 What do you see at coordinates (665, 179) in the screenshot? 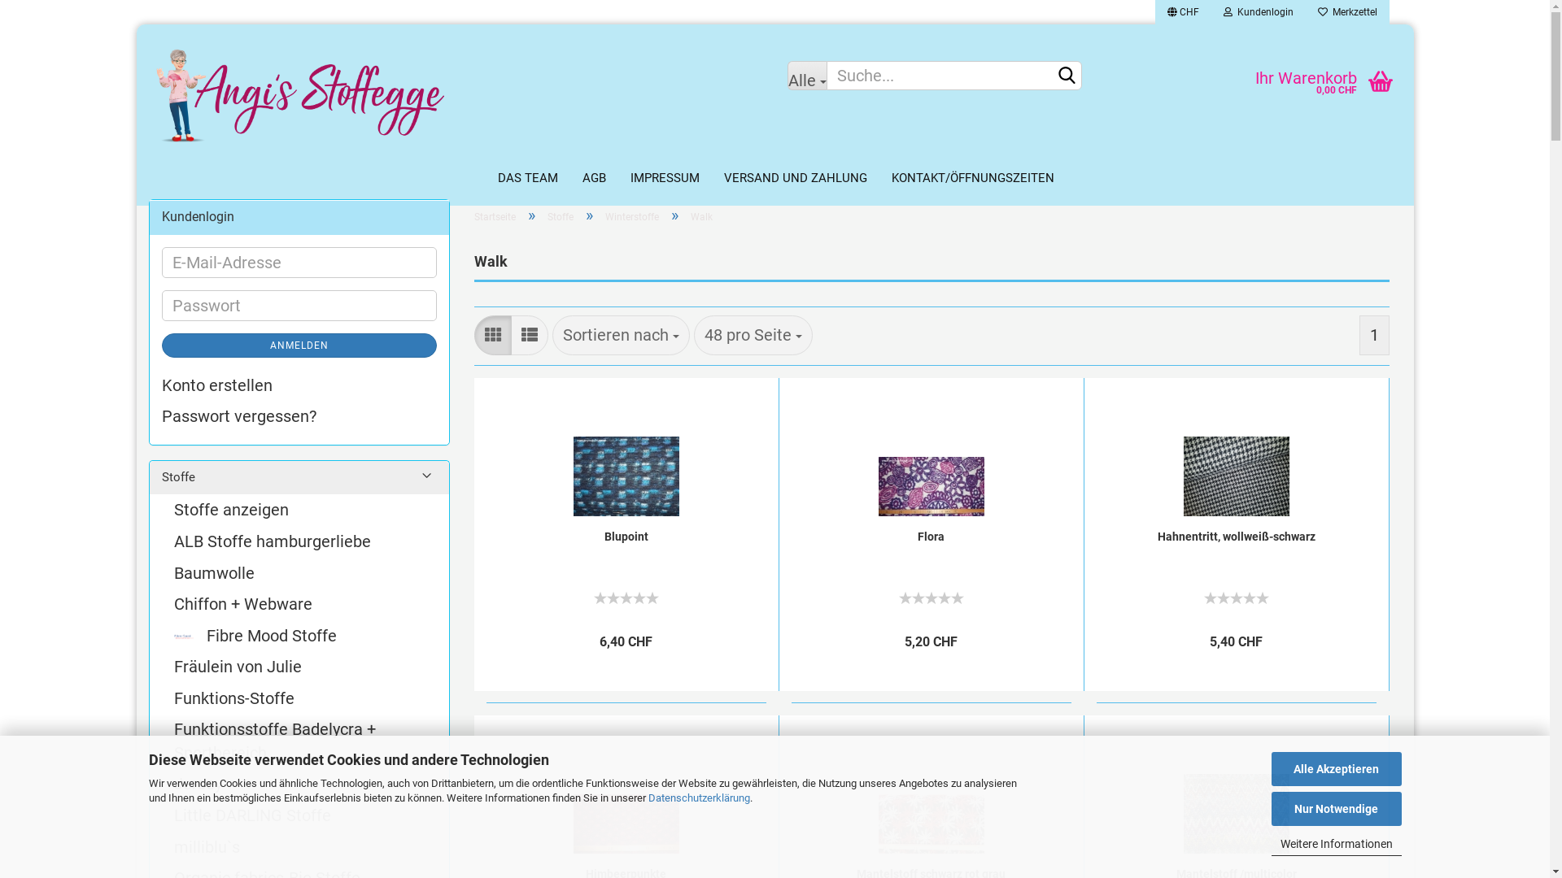
I see `IMPRESSUM` at bounding box center [665, 179].